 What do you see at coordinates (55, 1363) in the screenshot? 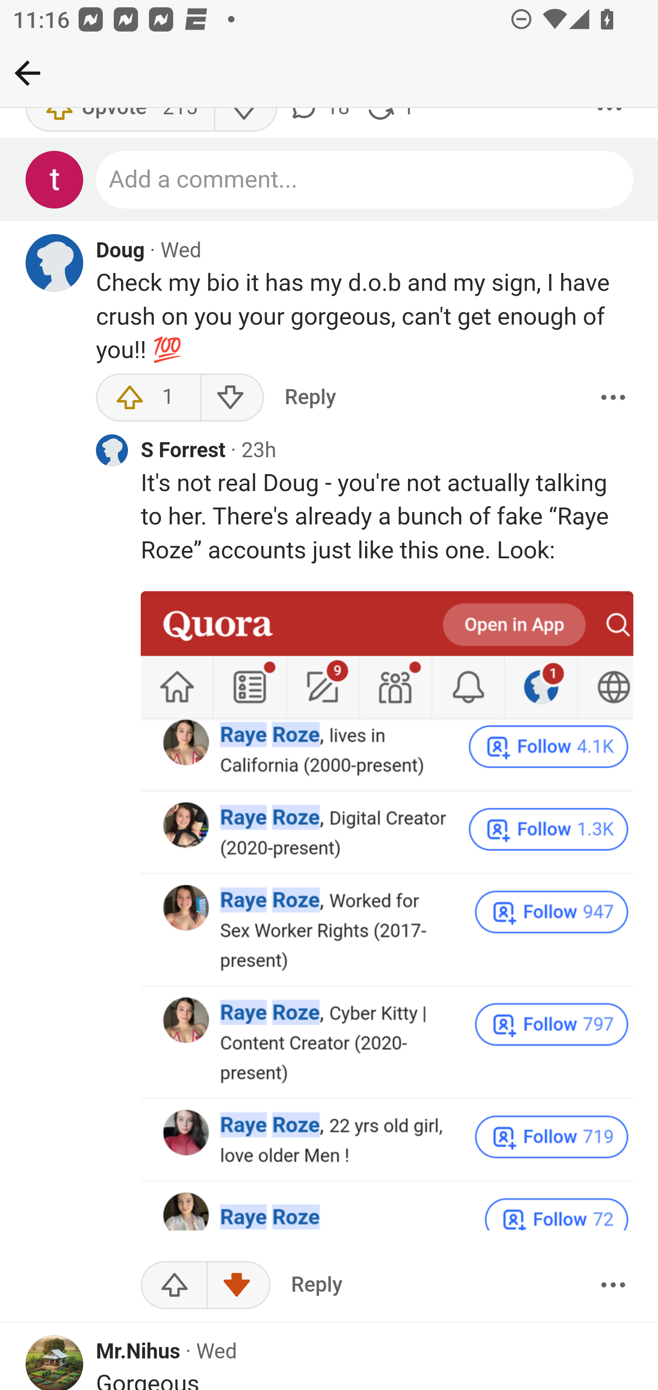
I see `Profile photo for Mr.Nihus` at bounding box center [55, 1363].